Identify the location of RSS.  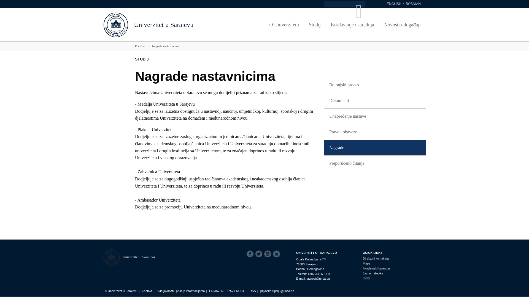
(253, 291).